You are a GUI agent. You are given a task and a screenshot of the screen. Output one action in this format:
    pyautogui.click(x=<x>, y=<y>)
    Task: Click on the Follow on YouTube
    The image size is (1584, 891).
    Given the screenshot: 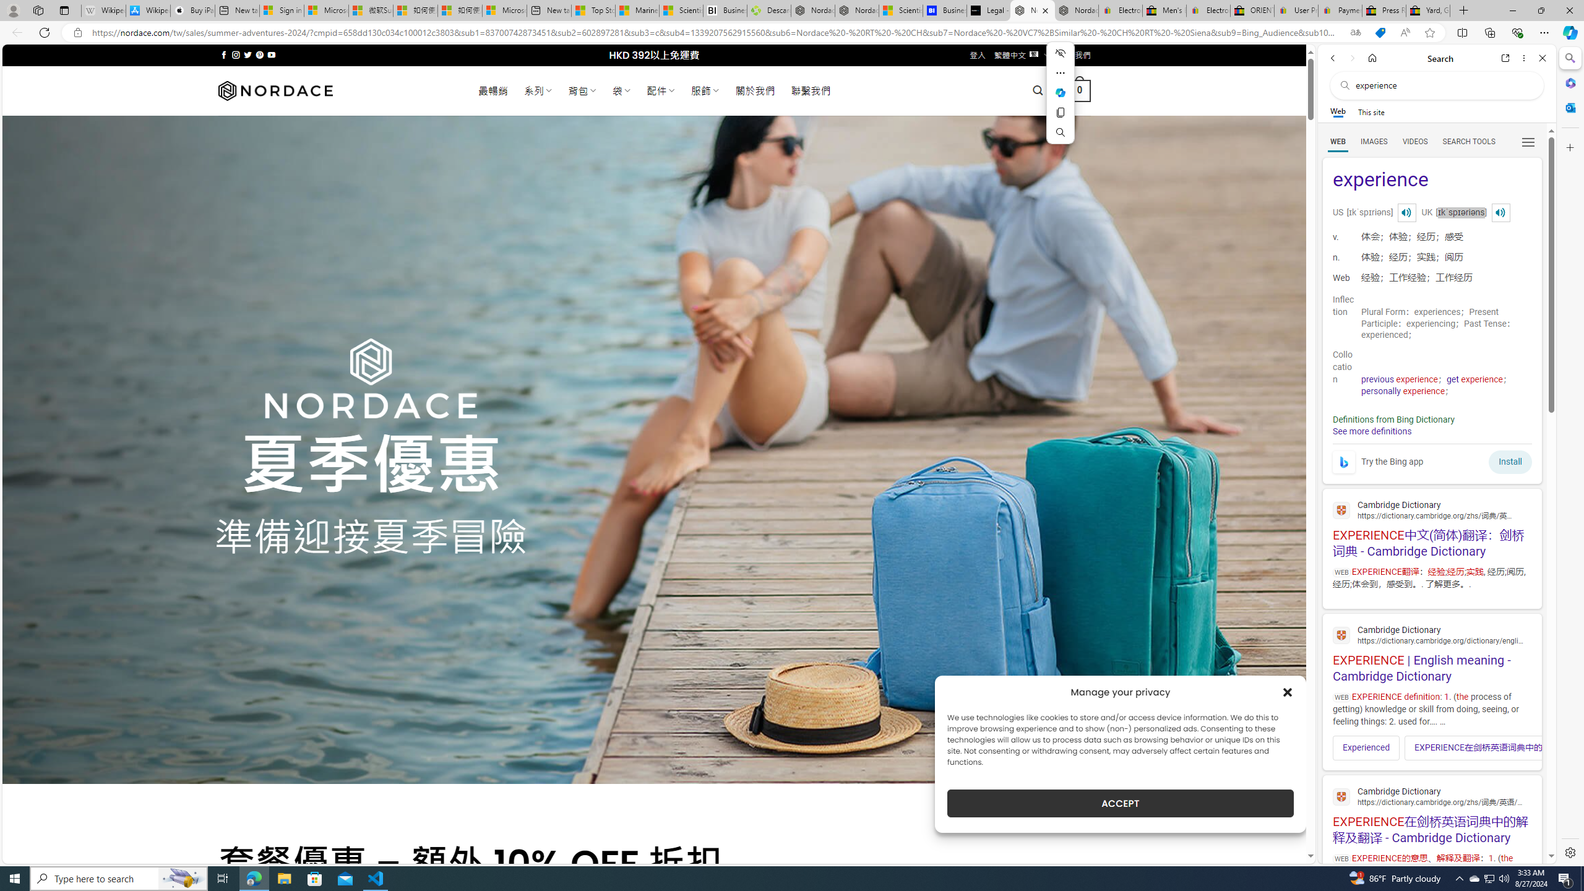 What is the action you would take?
    pyautogui.click(x=271, y=54)
    